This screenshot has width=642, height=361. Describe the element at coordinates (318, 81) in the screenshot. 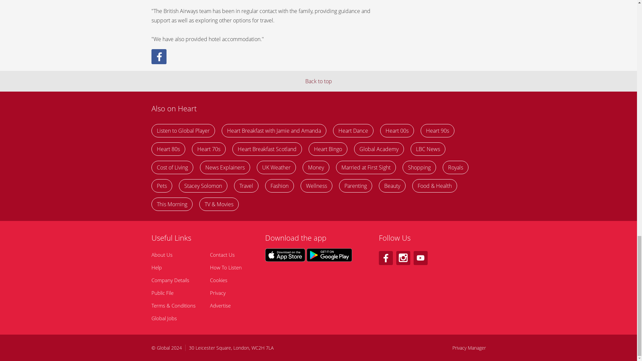

I see `Back to top` at that location.